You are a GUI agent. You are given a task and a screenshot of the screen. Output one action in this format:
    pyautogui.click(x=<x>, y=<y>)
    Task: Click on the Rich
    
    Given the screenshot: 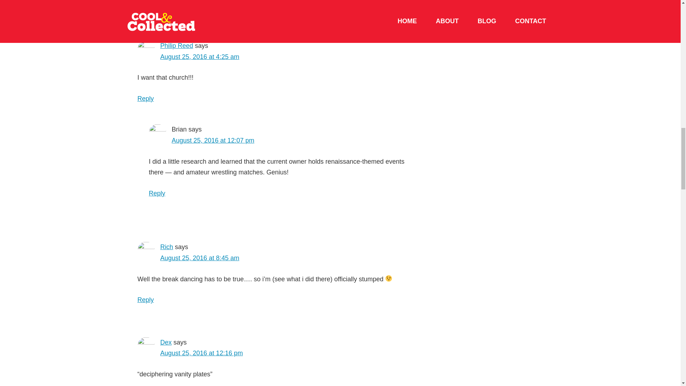 What is the action you would take?
    pyautogui.click(x=166, y=247)
    